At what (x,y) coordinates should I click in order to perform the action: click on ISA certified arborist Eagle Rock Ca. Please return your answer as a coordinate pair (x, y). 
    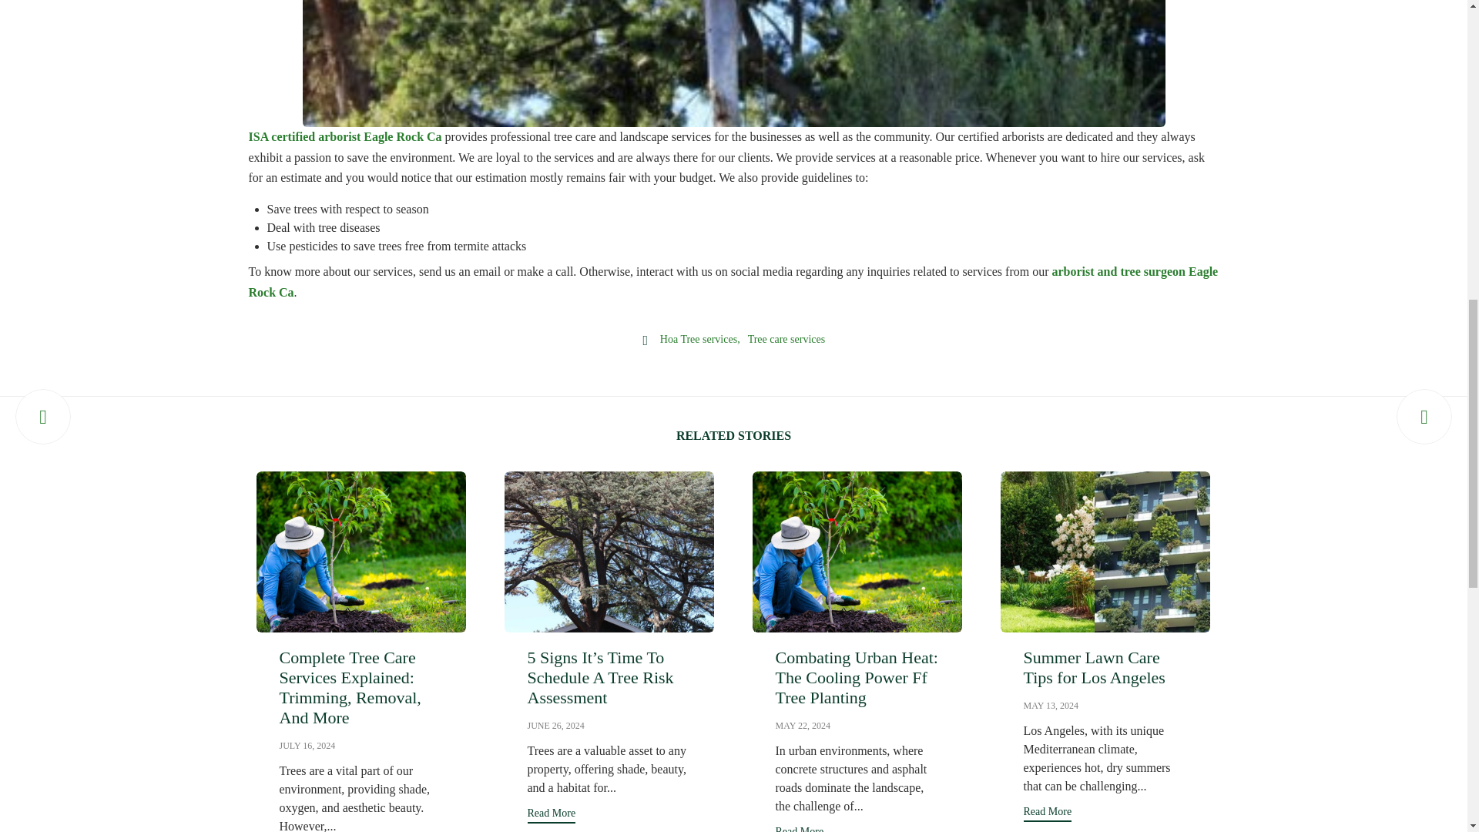
    Looking at the image, I should click on (344, 137).